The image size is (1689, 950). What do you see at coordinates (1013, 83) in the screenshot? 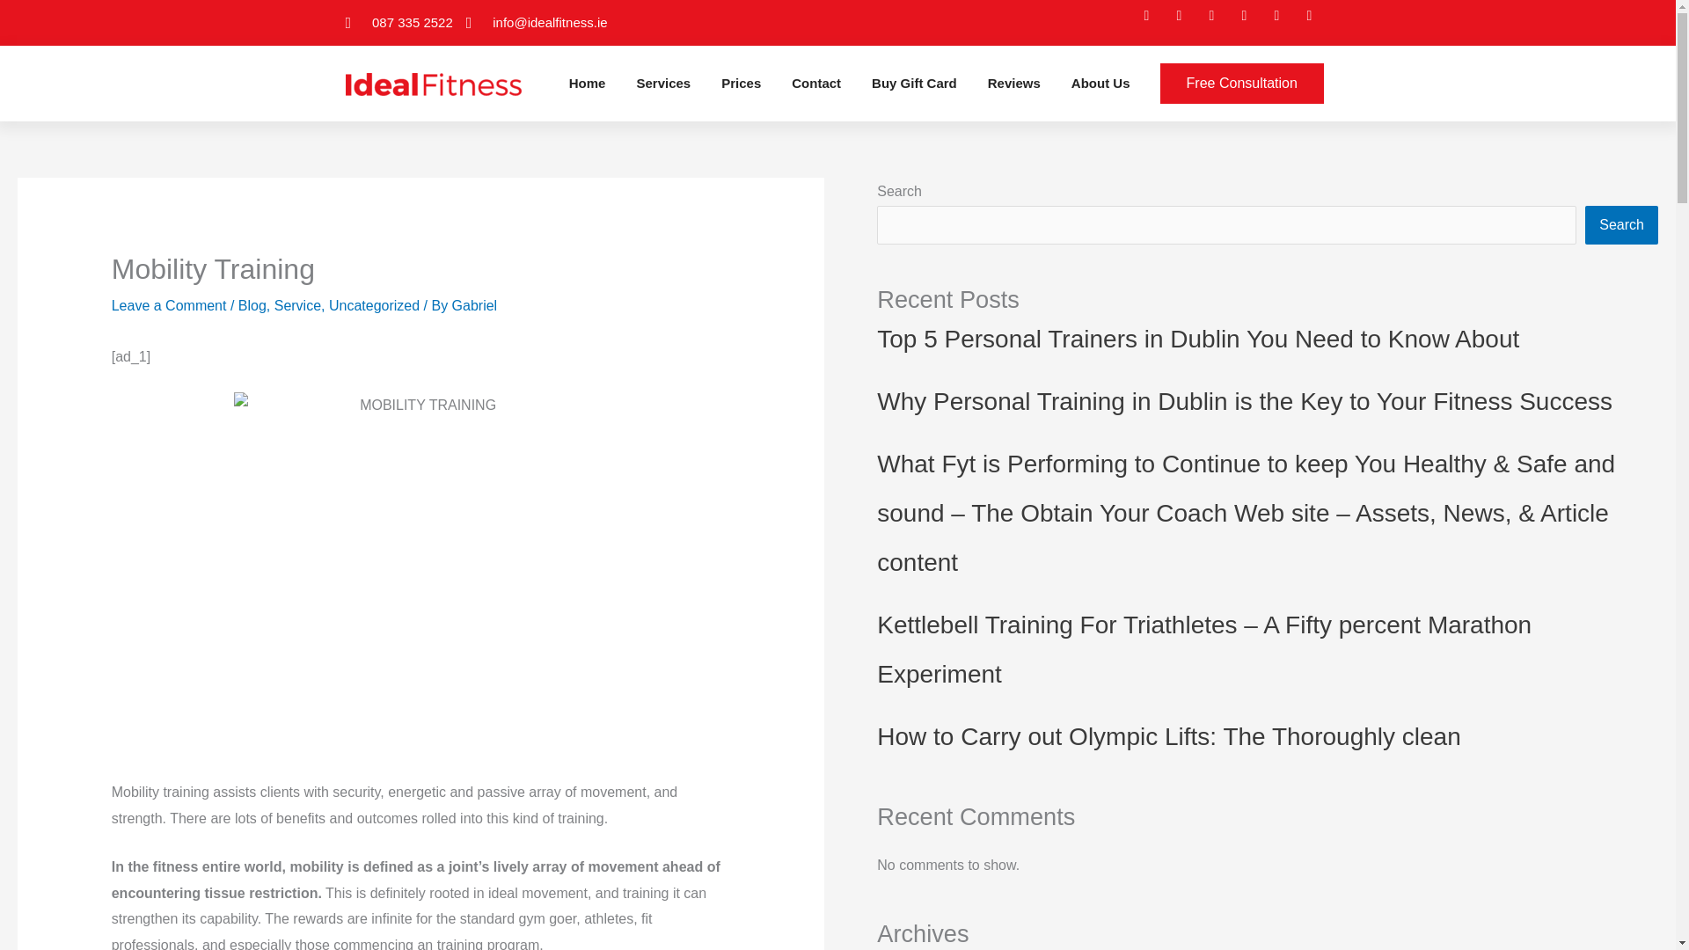
I see `Reviews` at bounding box center [1013, 83].